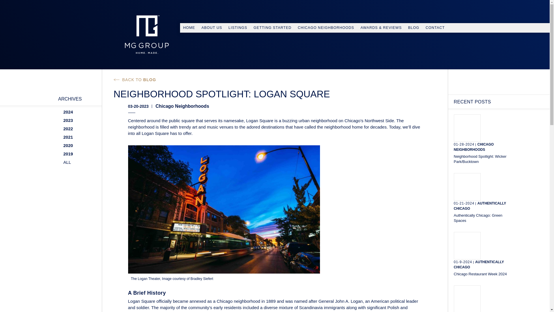 The width and height of the screenshot is (554, 312). What do you see at coordinates (435, 28) in the screenshot?
I see `CONTACT` at bounding box center [435, 28].